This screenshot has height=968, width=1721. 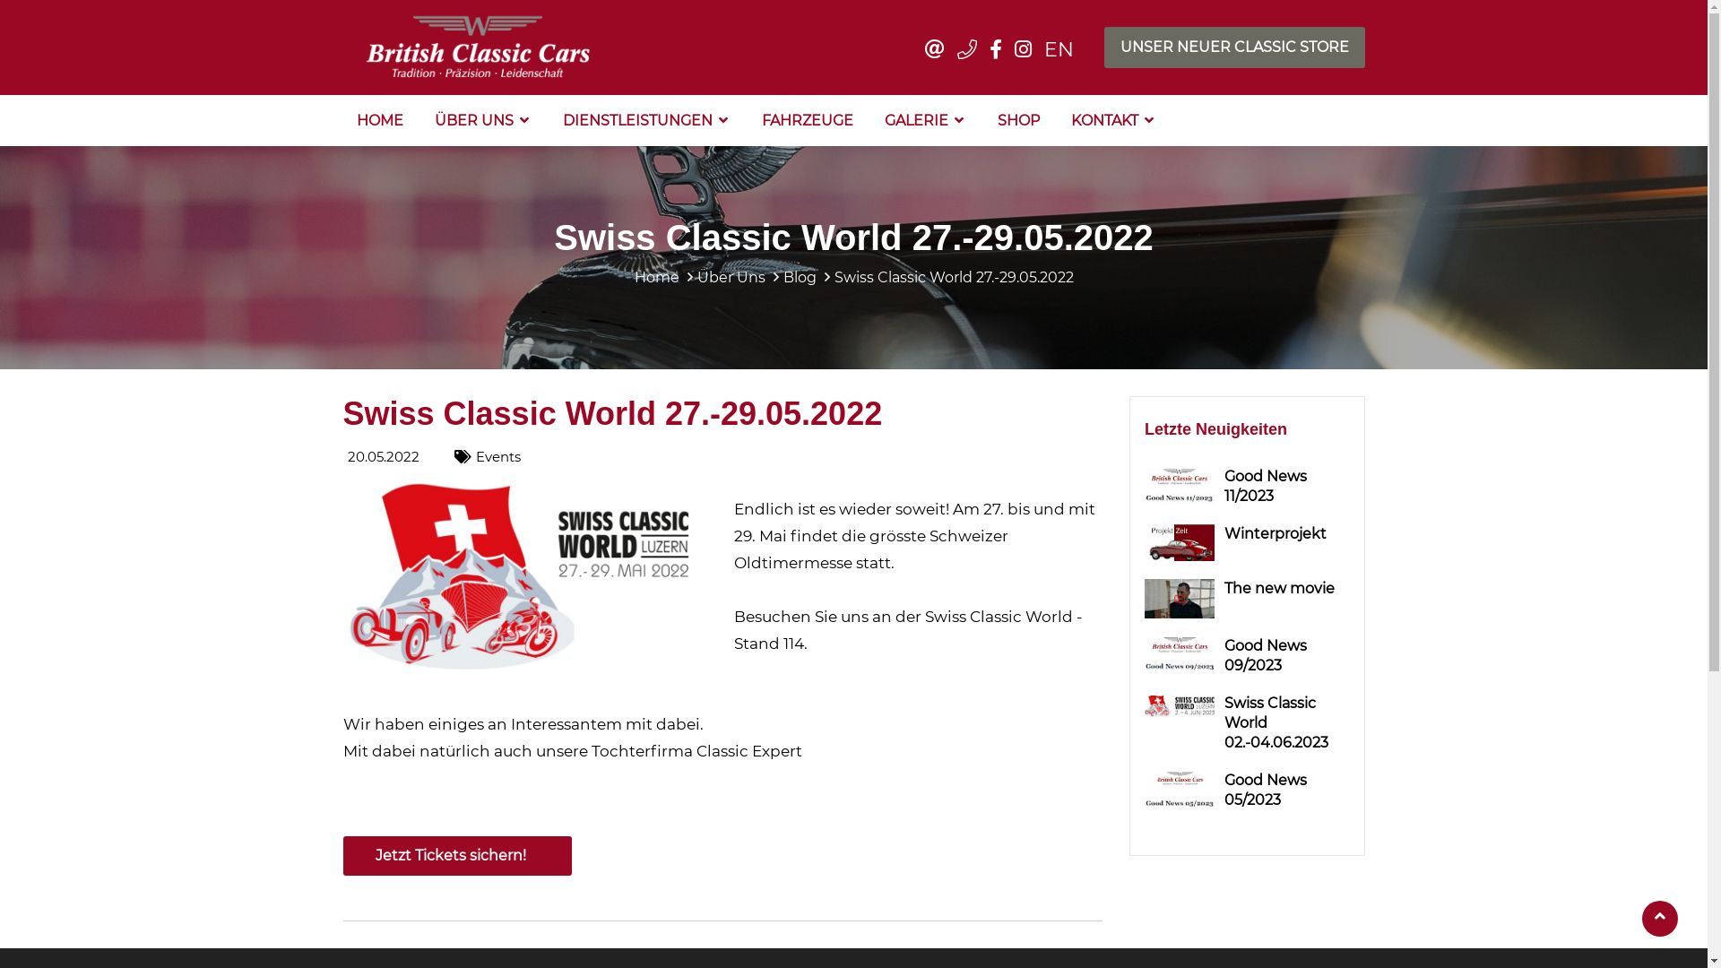 I want to click on DIENSTLEISTUNGEN, so click(x=645, y=118).